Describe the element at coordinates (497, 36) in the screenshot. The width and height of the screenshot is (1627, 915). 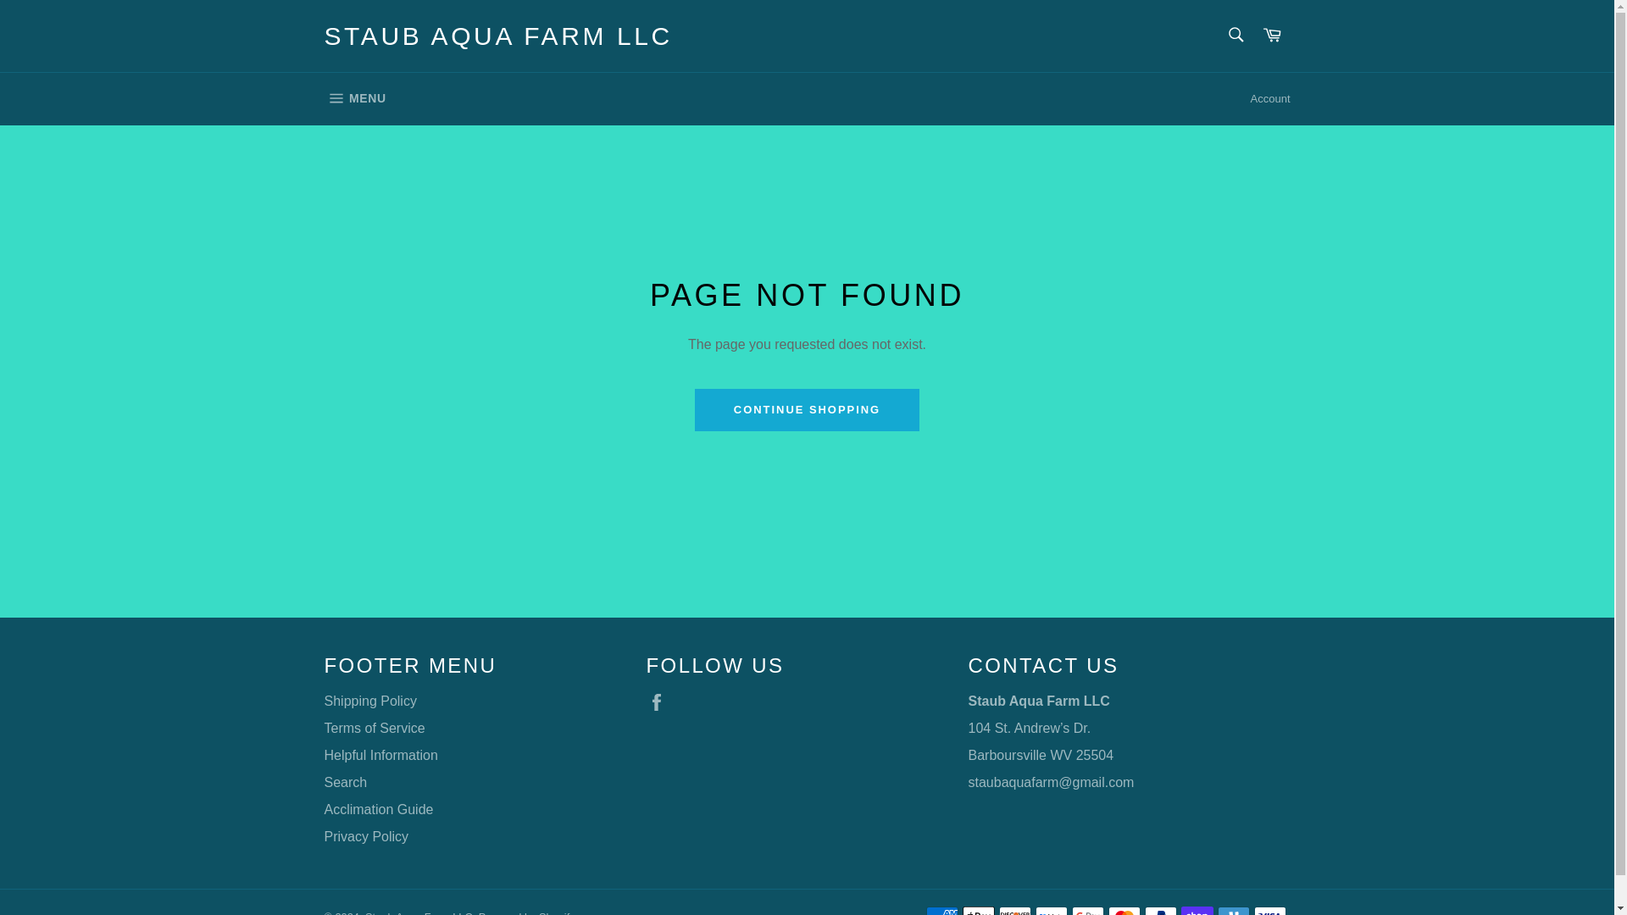
I see `STAUB AQUA FARM LLC` at that location.